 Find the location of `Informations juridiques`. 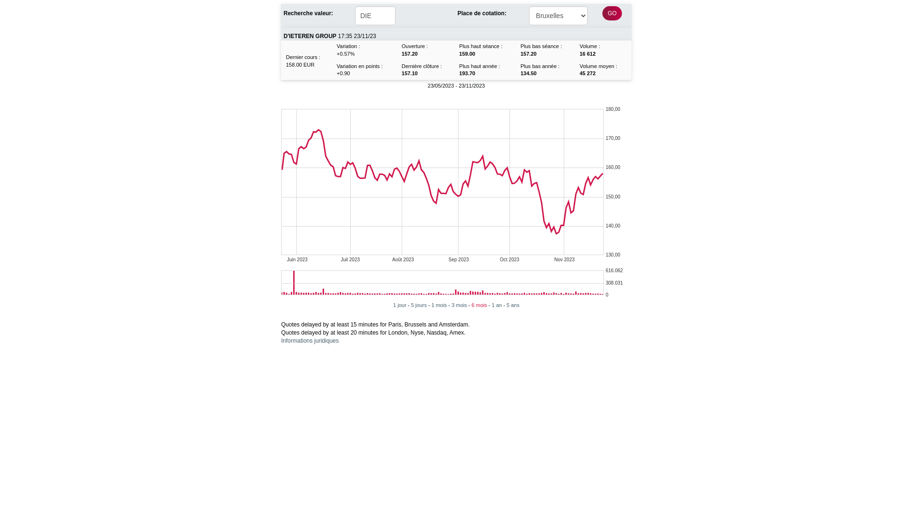

Informations juridiques is located at coordinates (310, 341).